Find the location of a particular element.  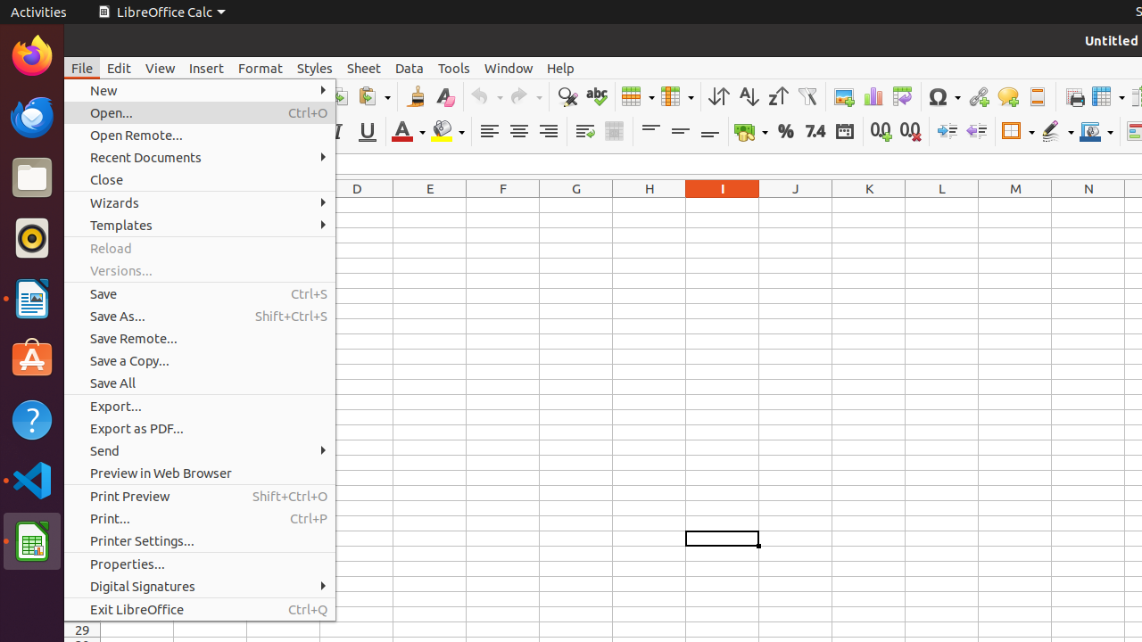

Sort Ascending is located at coordinates (748, 96).